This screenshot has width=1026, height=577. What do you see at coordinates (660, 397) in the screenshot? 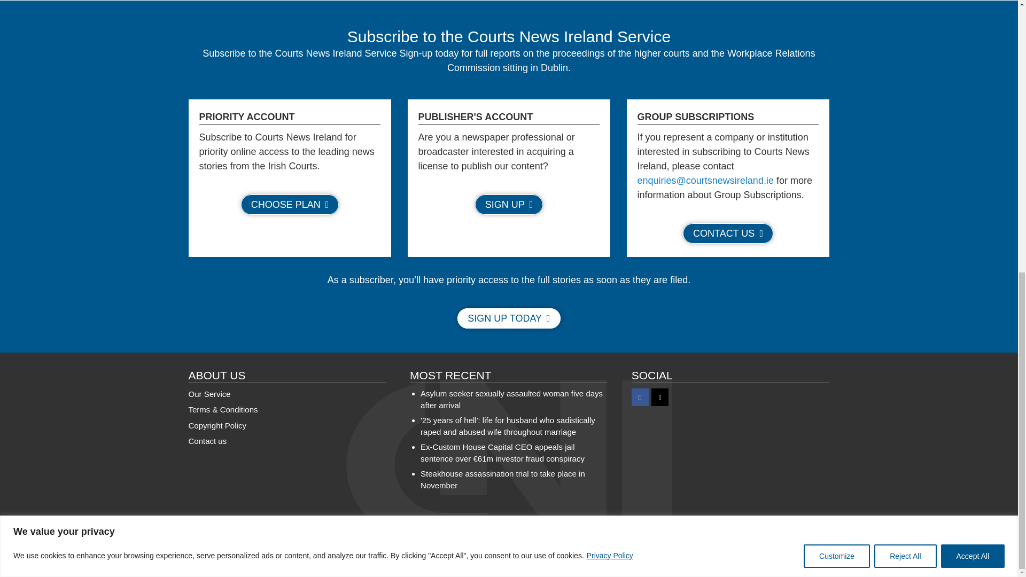
I see `Courts News Ireland on X Twitter` at bounding box center [660, 397].